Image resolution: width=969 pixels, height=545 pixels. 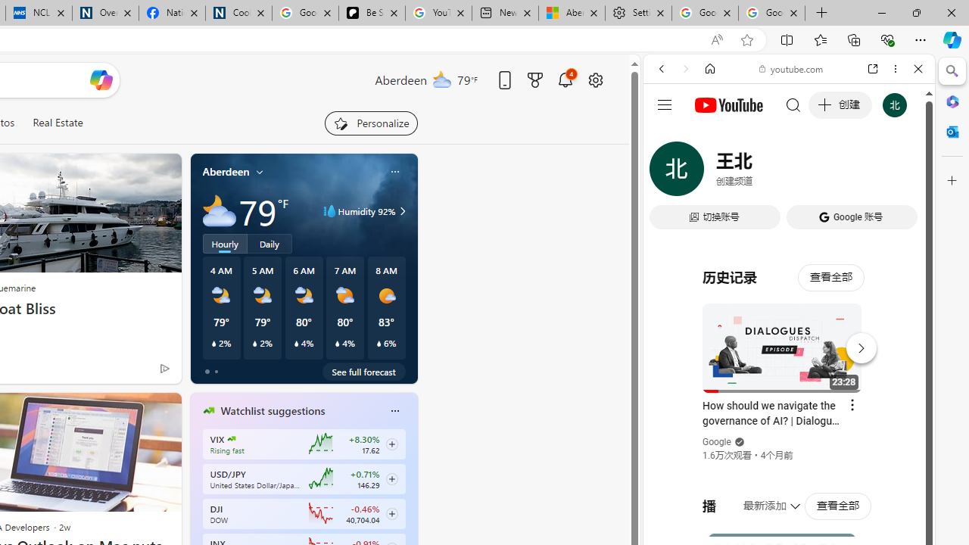 What do you see at coordinates (403, 210) in the screenshot?
I see `Class: weather-arrow-glyph` at bounding box center [403, 210].